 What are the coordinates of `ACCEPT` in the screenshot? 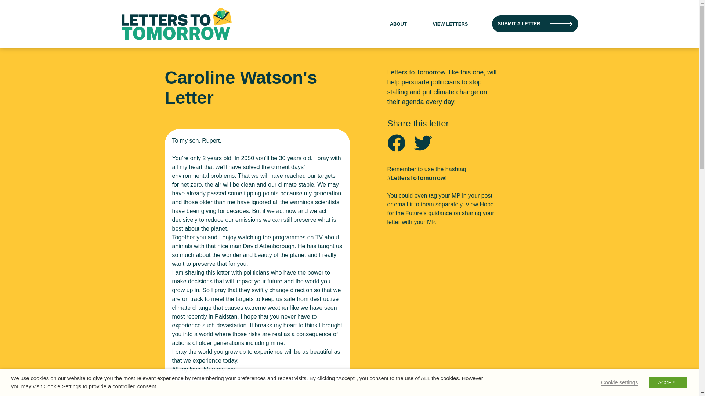 It's located at (668, 382).